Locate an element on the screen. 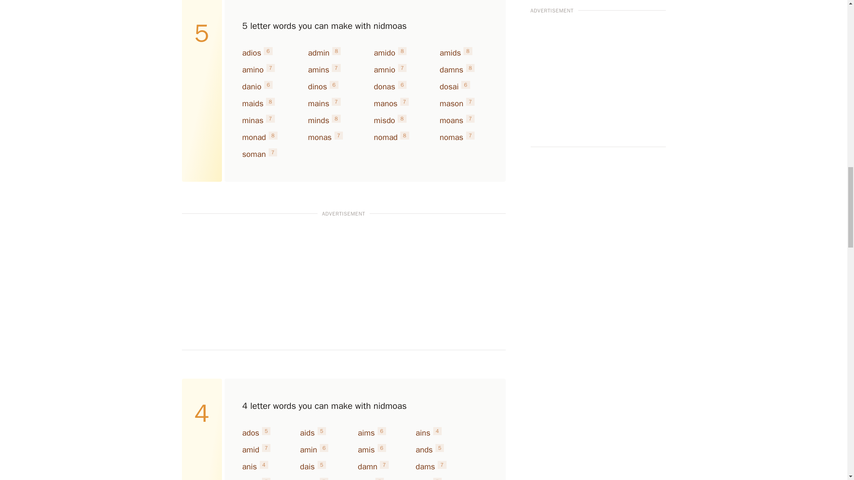  danio is located at coordinates (251, 86).